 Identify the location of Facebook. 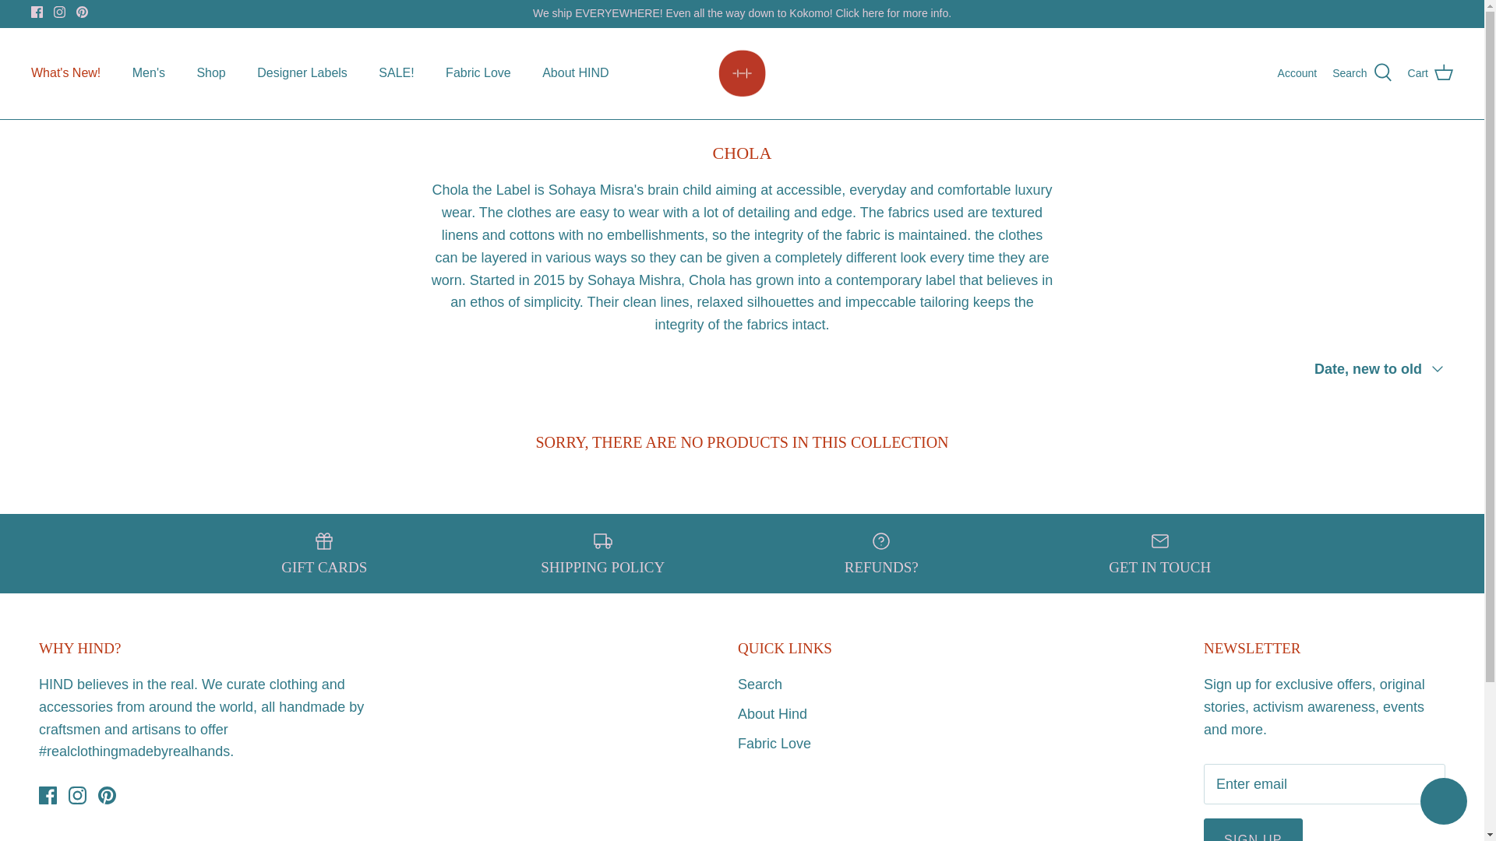
(47, 794).